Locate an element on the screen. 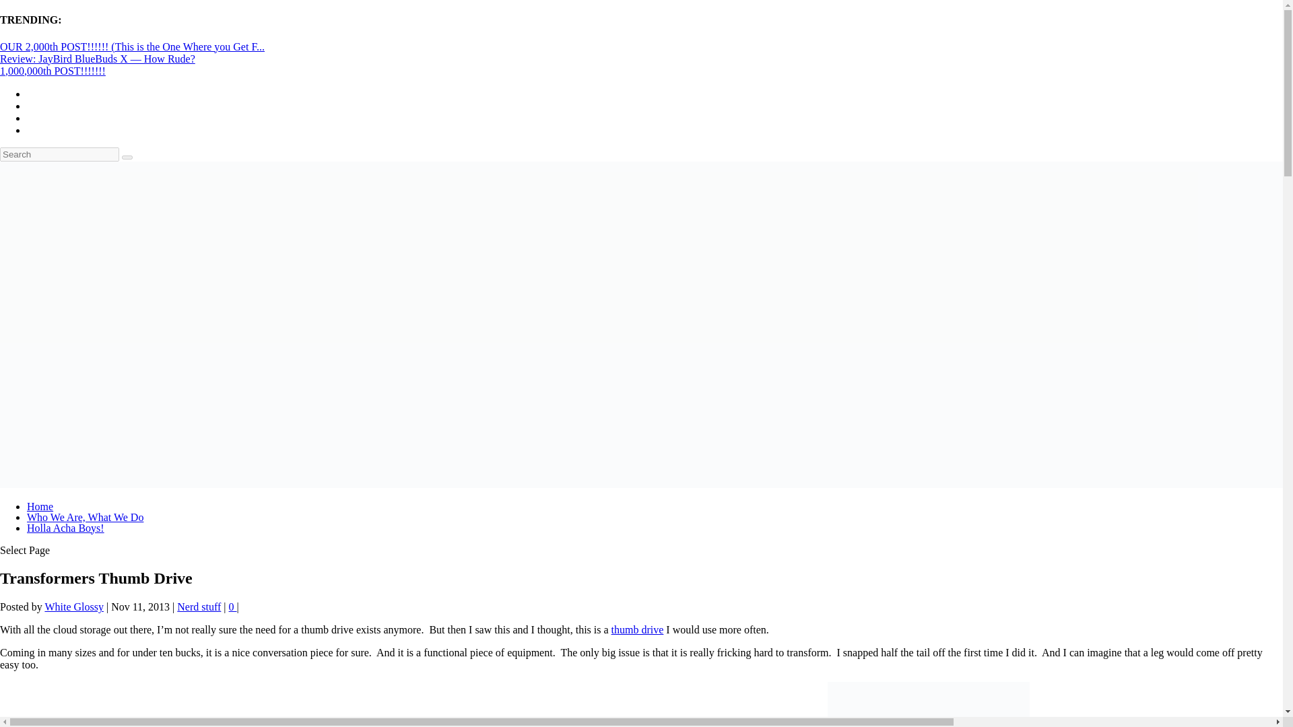 The width and height of the screenshot is (1293, 727). 0 is located at coordinates (232, 607).